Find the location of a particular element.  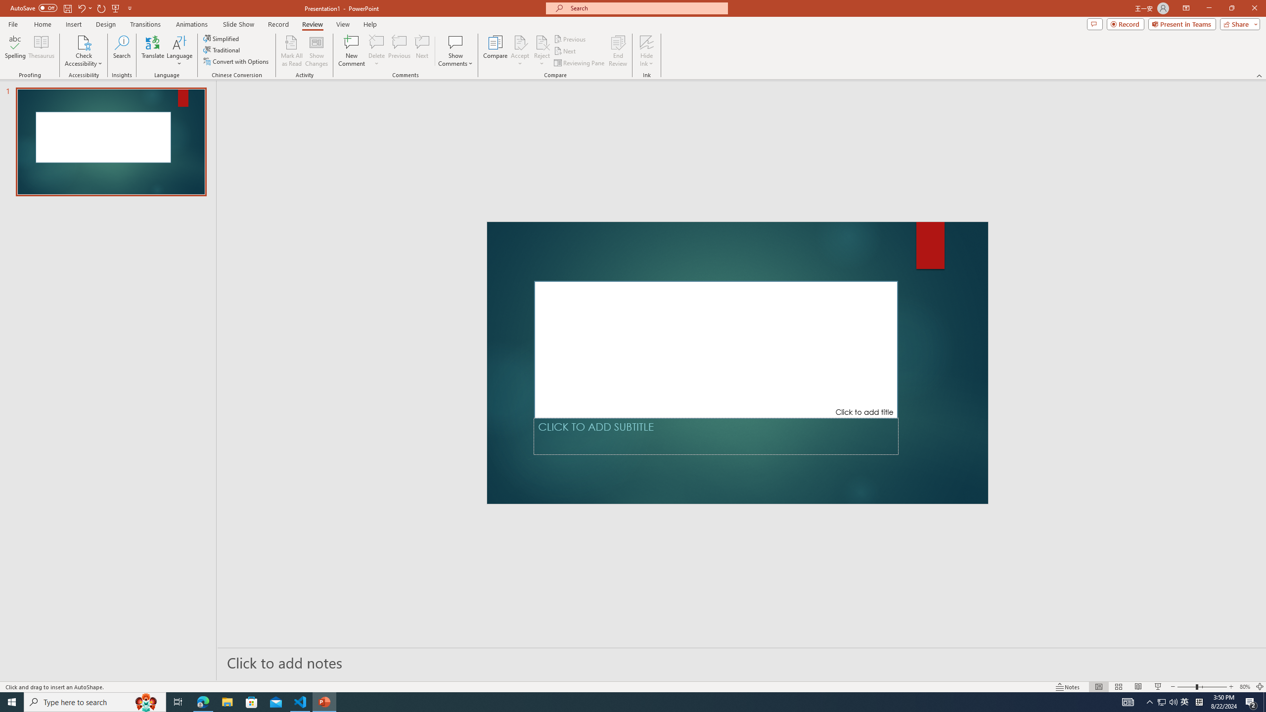

Notes  is located at coordinates (1068, 687).